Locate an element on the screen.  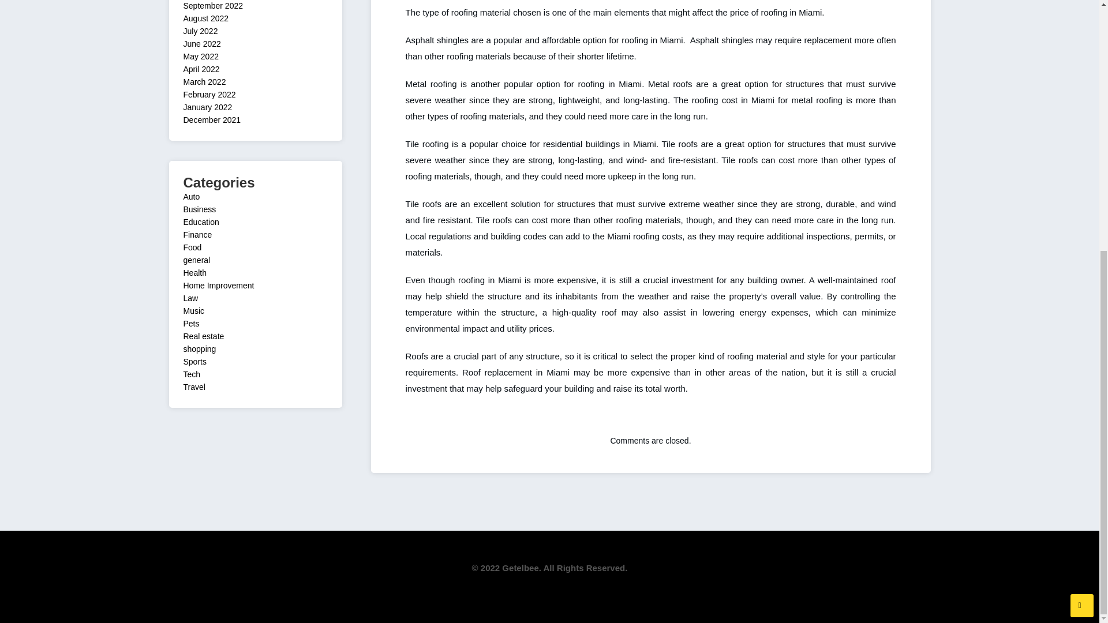
February 2022 is located at coordinates (209, 94).